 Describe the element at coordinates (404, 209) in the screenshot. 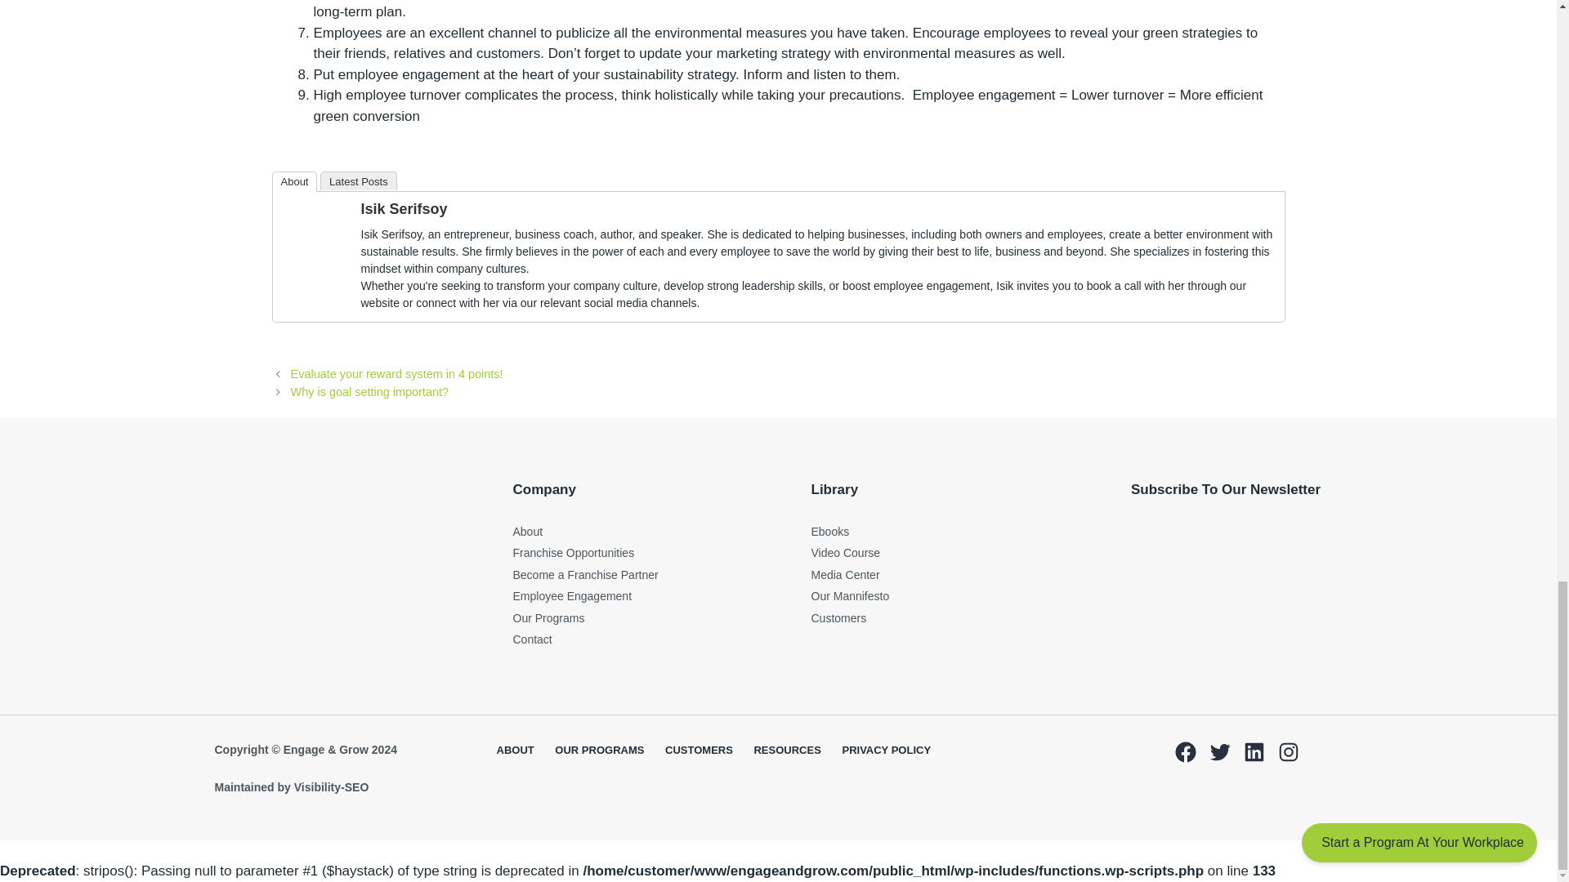

I see `Isik Serifsoy` at that location.